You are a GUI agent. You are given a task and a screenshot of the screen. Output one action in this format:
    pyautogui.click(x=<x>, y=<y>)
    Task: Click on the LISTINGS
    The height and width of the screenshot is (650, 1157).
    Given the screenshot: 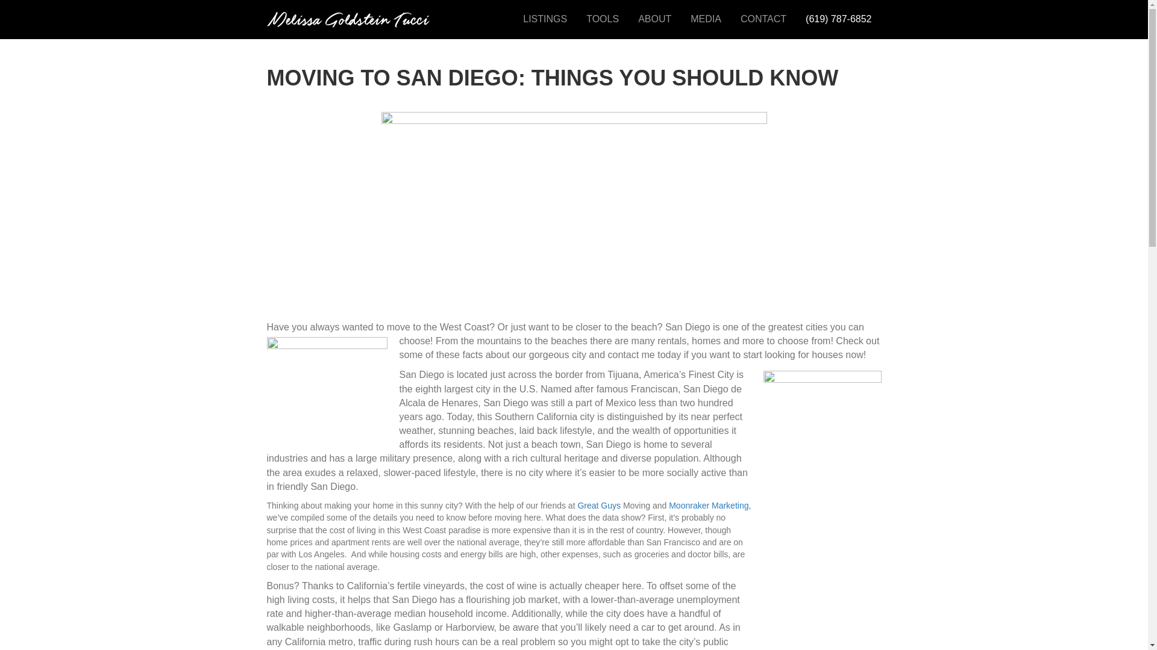 What is the action you would take?
    pyautogui.click(x=545, y=19)
    